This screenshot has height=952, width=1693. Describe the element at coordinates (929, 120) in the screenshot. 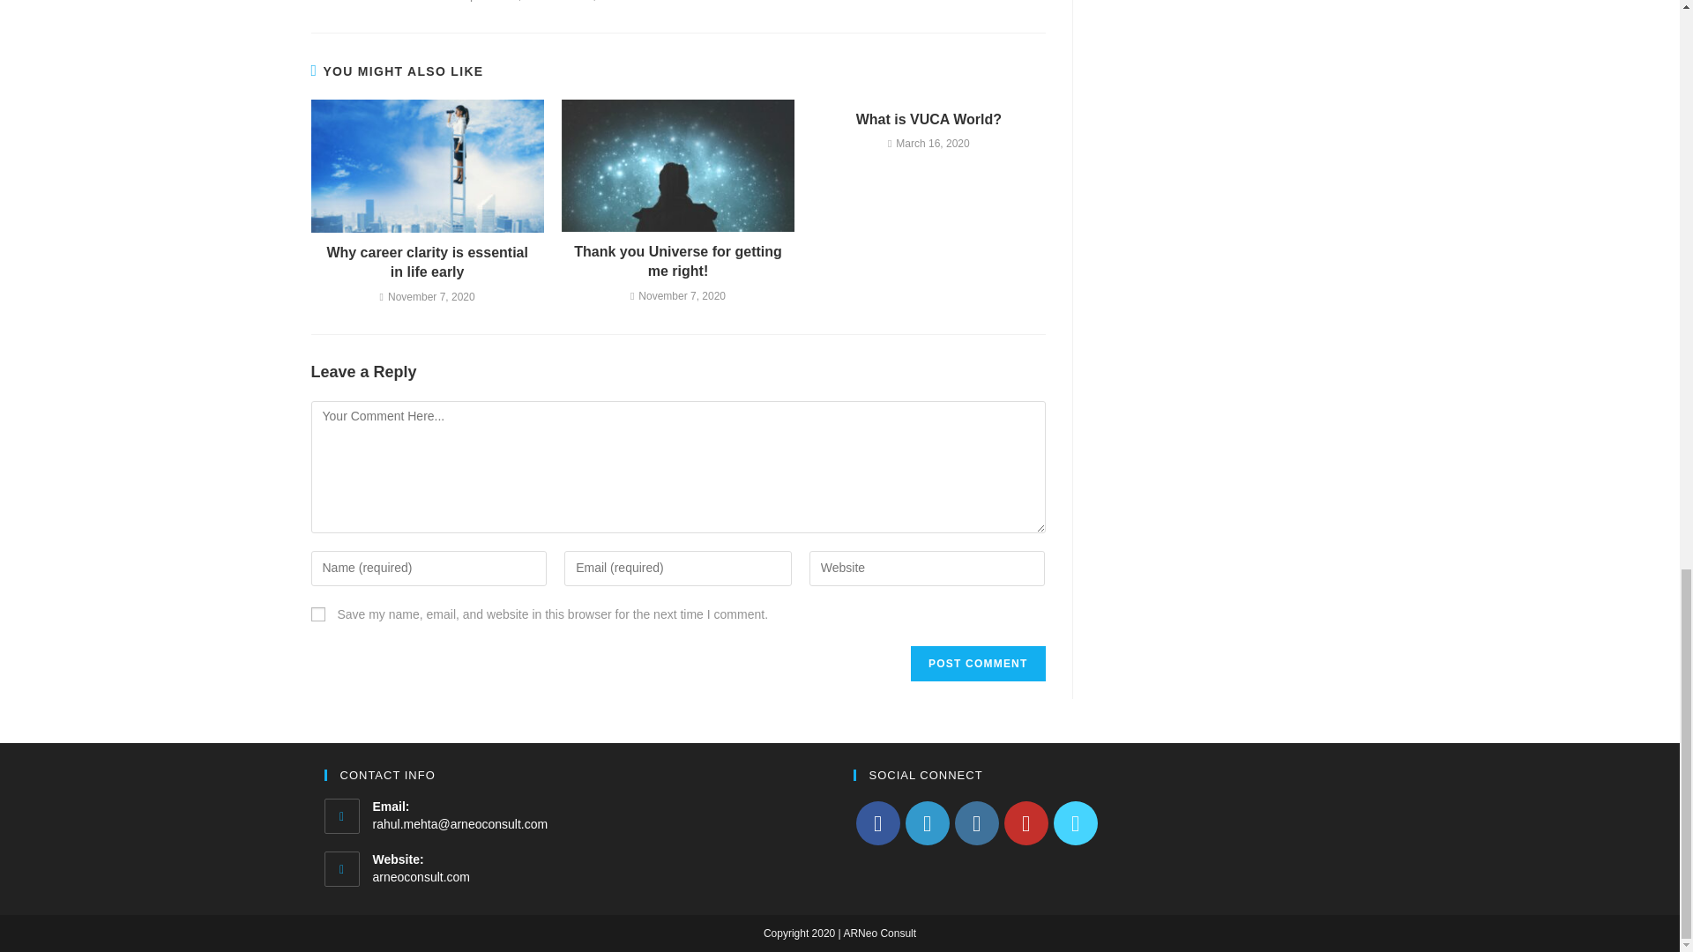

I see `What is VUCA World?` at that location.